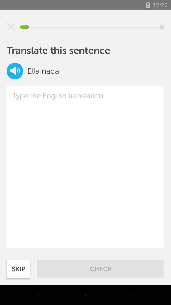 The image size is (171, 305). What do you see at coordinates (15, 71) in the screenshot?
I see `open the item to the left of the ella item` at bounding box center [15, 71].